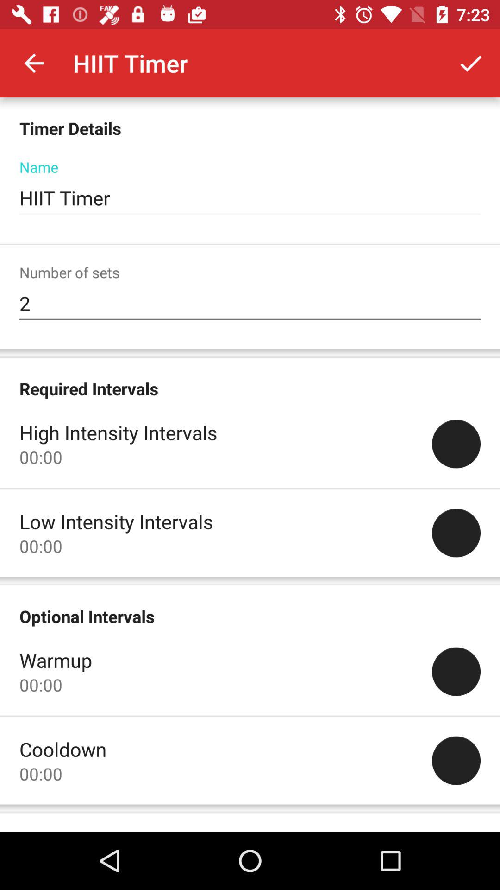  I want to click on choose item at the top right corner, so click(470, 63).